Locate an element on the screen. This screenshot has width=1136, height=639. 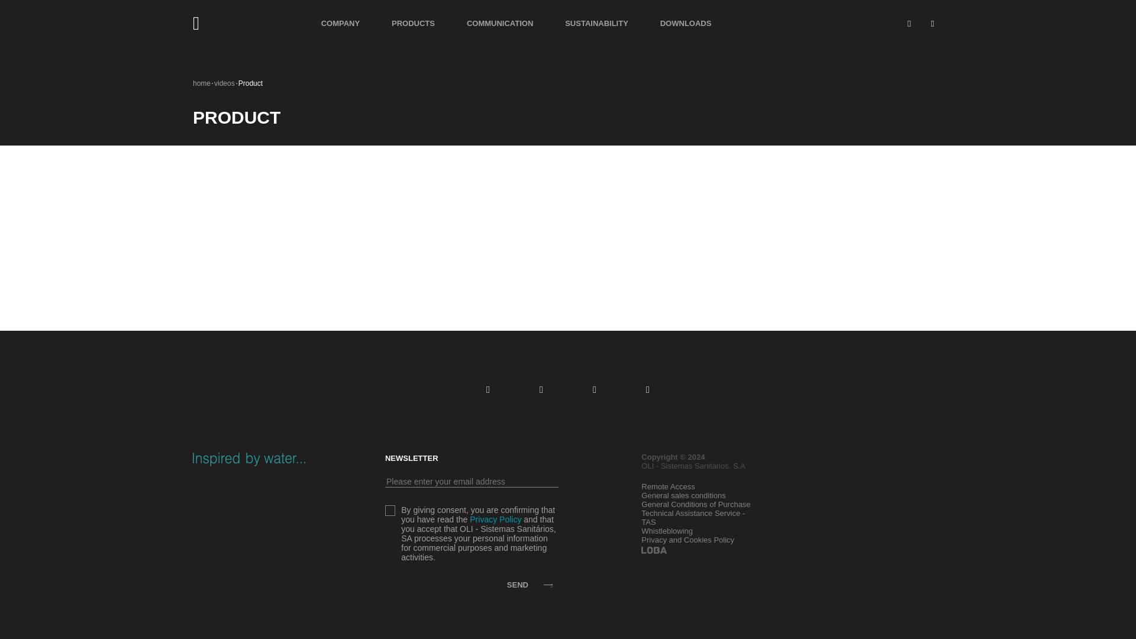
SUSTAINABILITY is located at coordinates (596, 24).